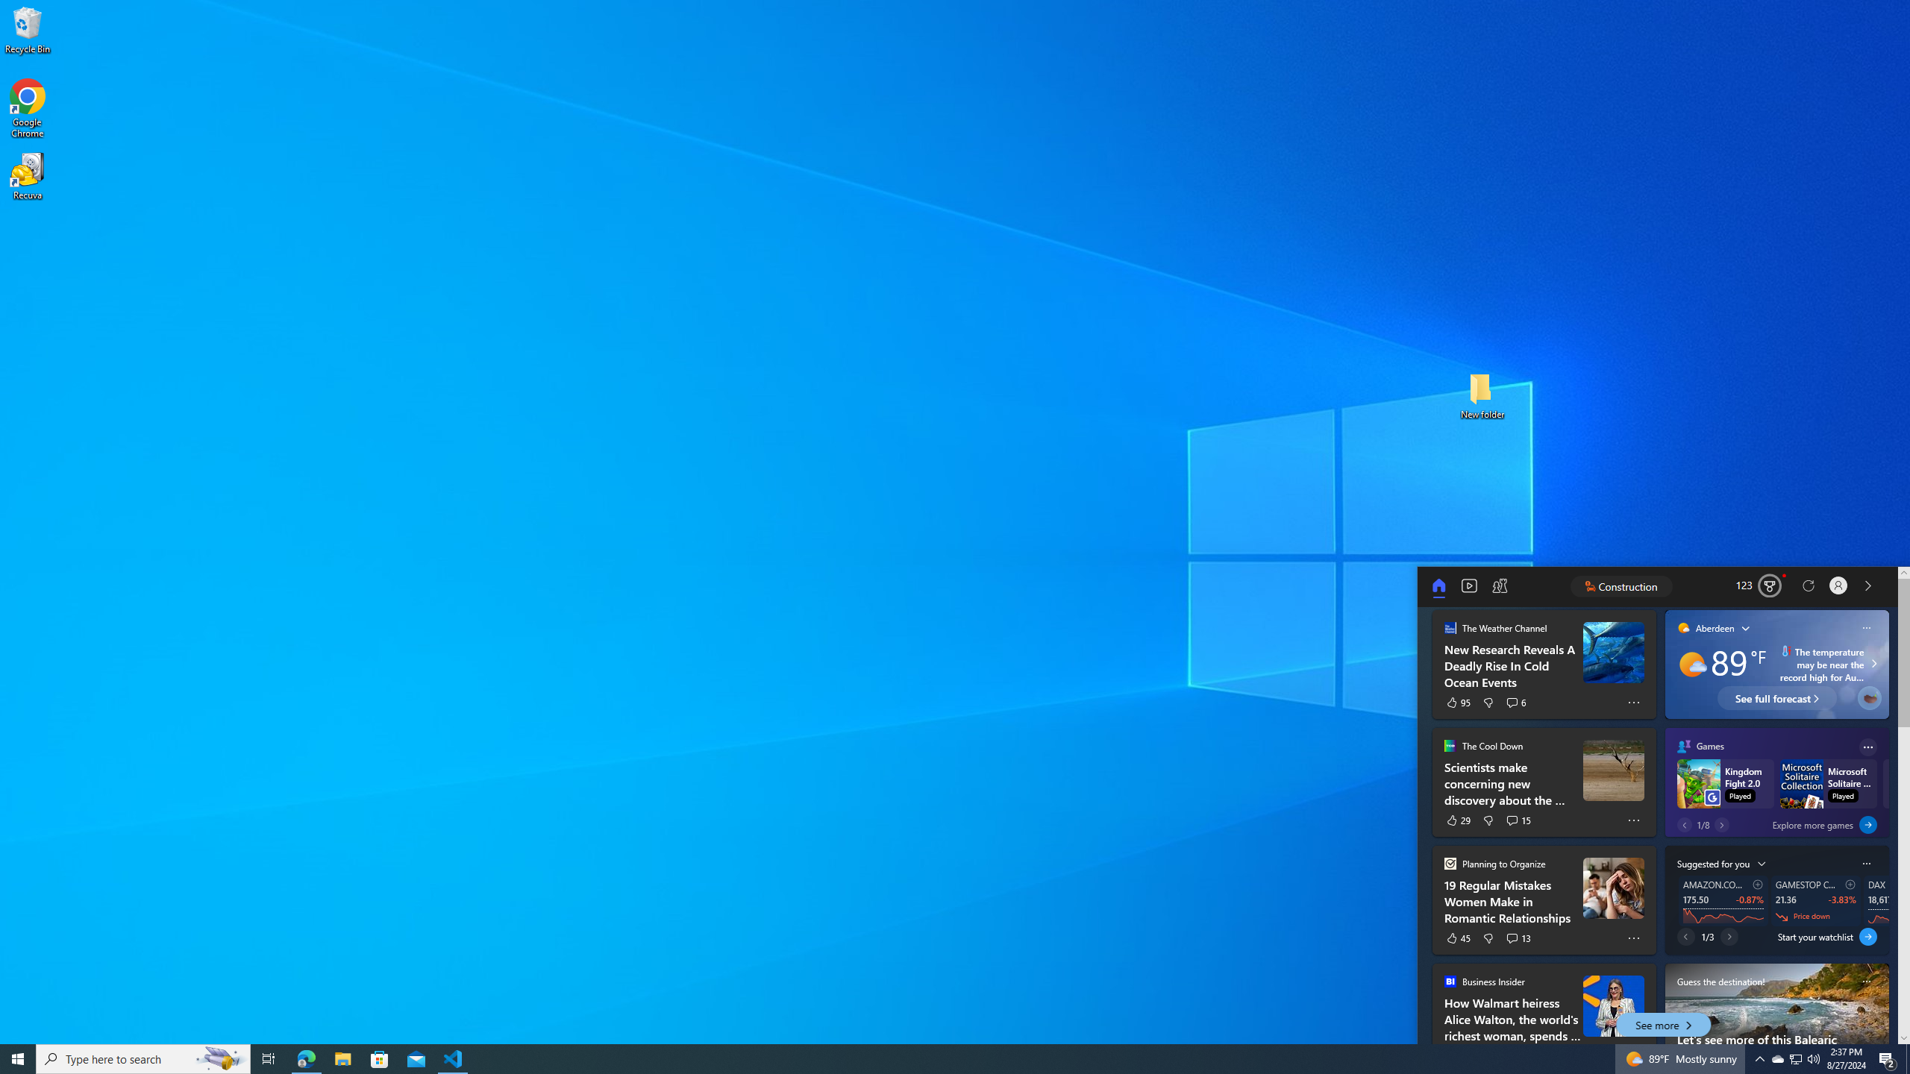  Describe the element at coordinates (1850, 884) in the screenshot. I see `Add to watchlist` at that location.